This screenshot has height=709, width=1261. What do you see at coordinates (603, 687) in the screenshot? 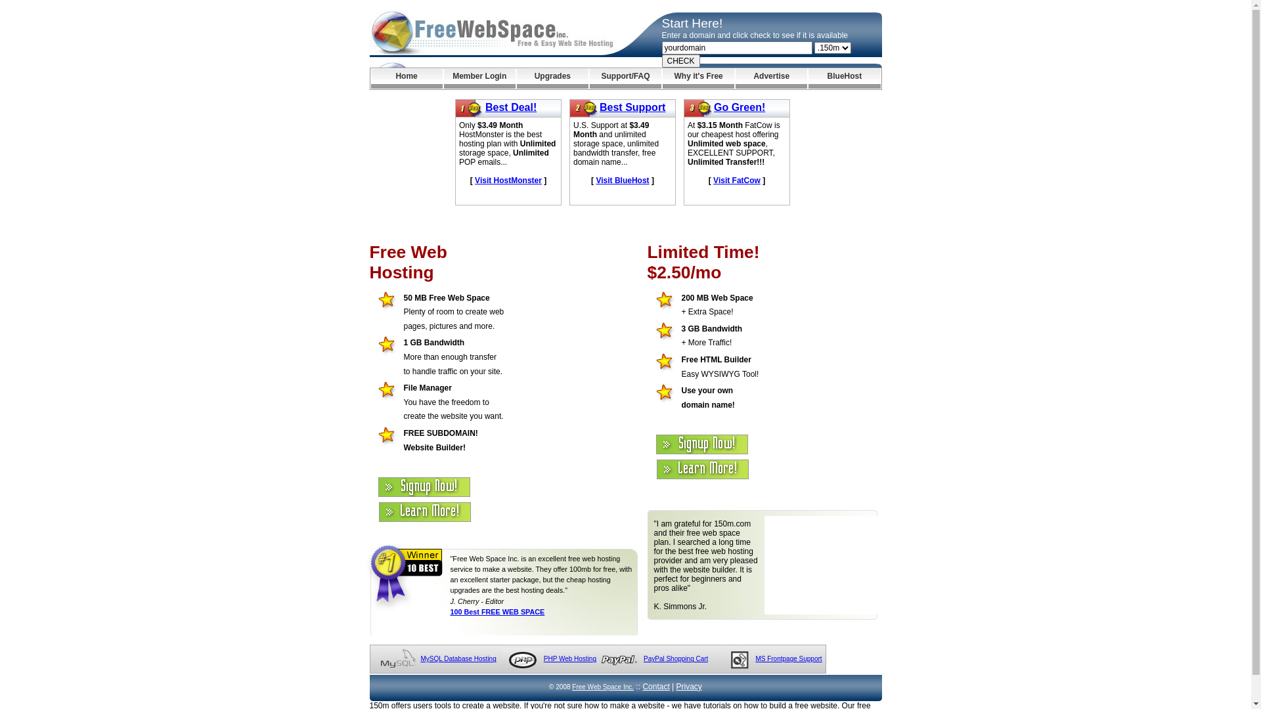
I see `Free Web Space Inc.` at bounding box center [603, 687].